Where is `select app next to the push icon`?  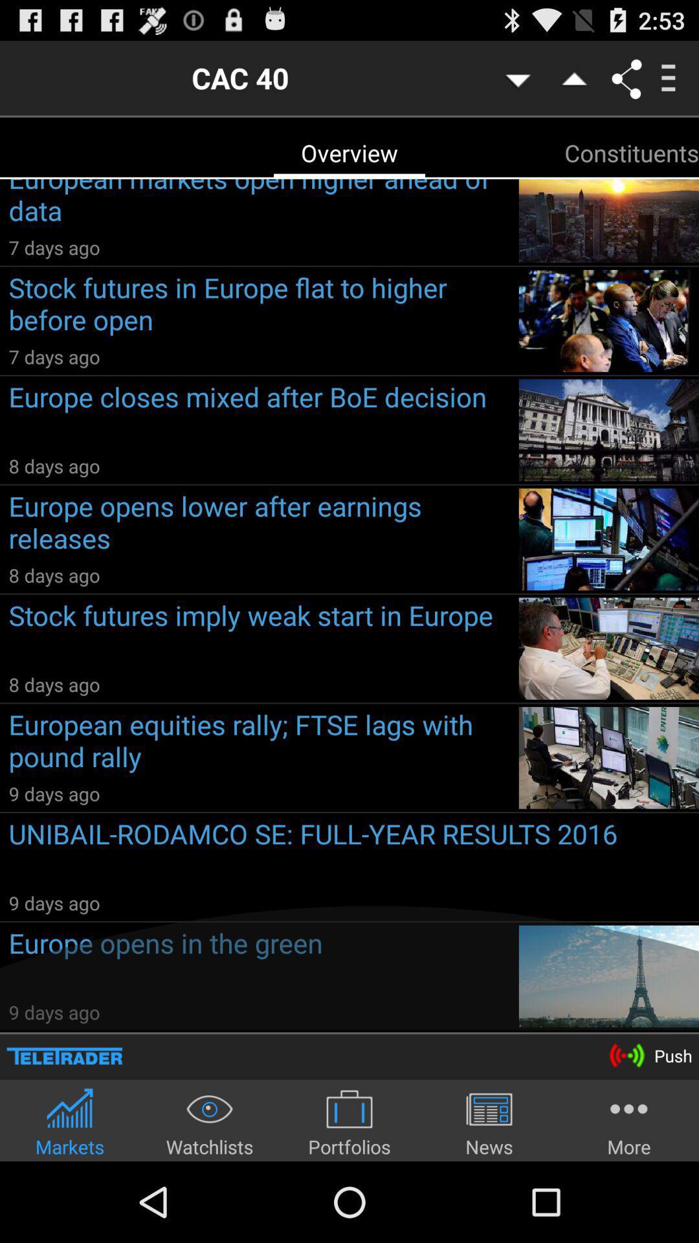
select app next to the push icon is located at coordinates (65, 1055).